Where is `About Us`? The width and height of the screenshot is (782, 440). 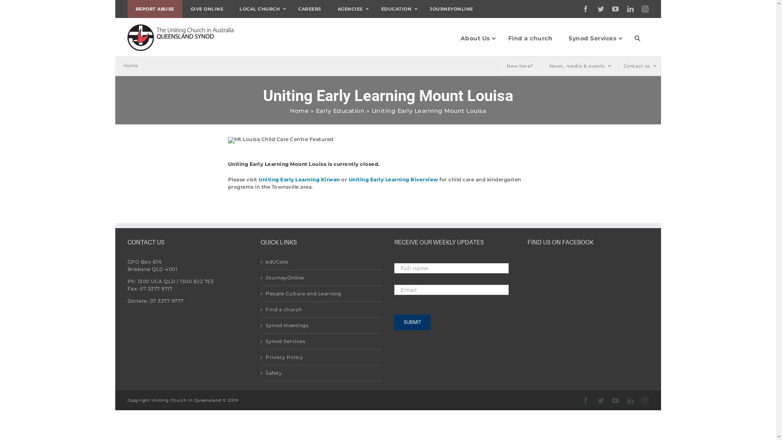 About Us is located at coordinates (476, 38).